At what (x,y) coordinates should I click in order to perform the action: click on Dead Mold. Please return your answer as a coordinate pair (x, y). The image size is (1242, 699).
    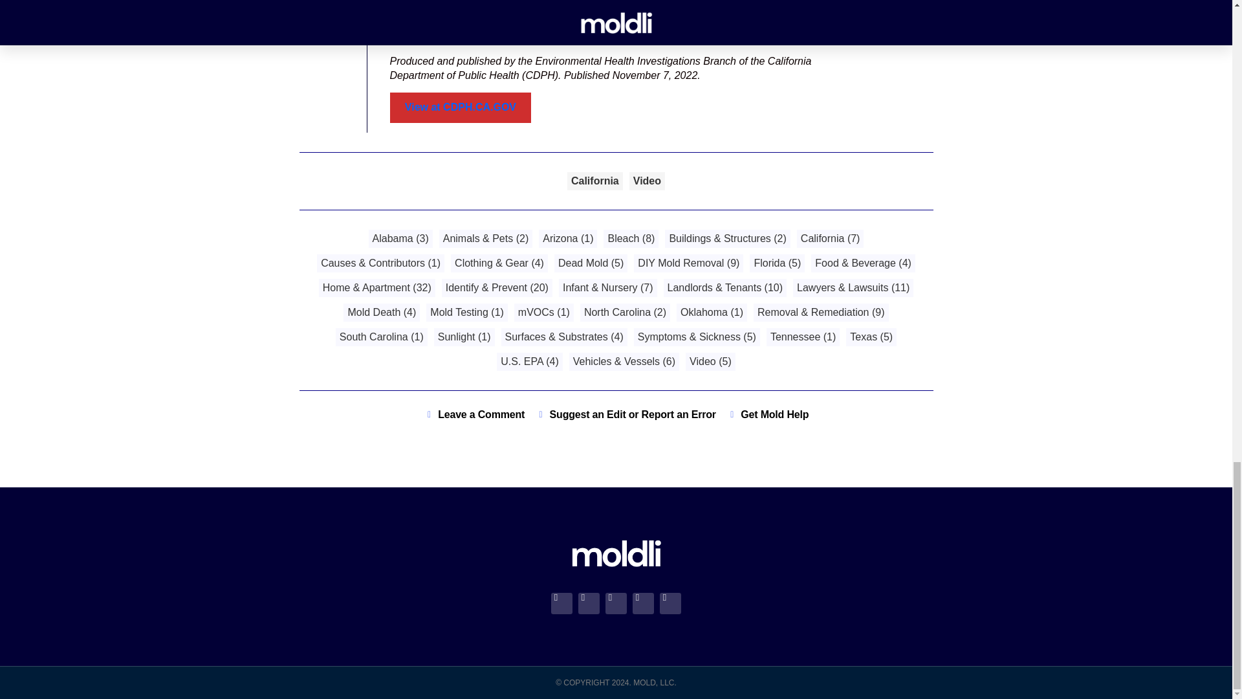
    Looking at the image, I should click on (590, 263).